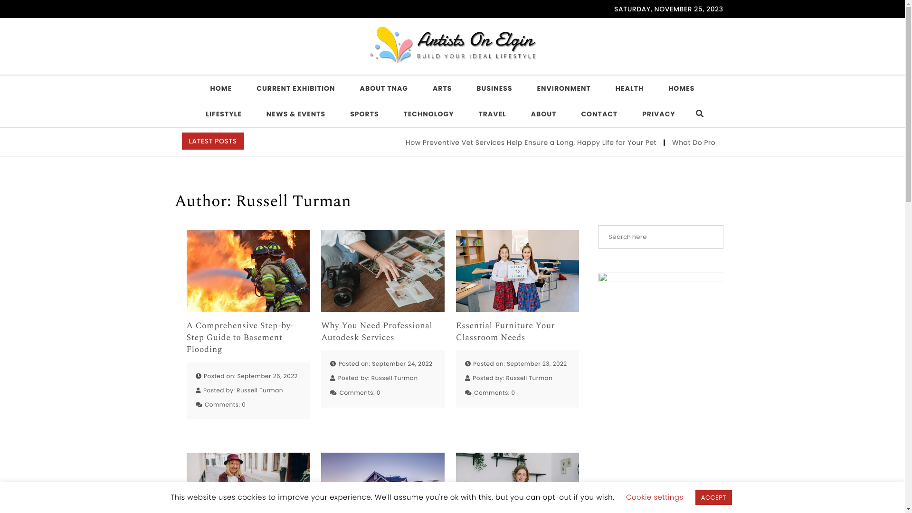 This screenshot has width=912, height=513. I want to click on TRAVEL, so click(492, 114).